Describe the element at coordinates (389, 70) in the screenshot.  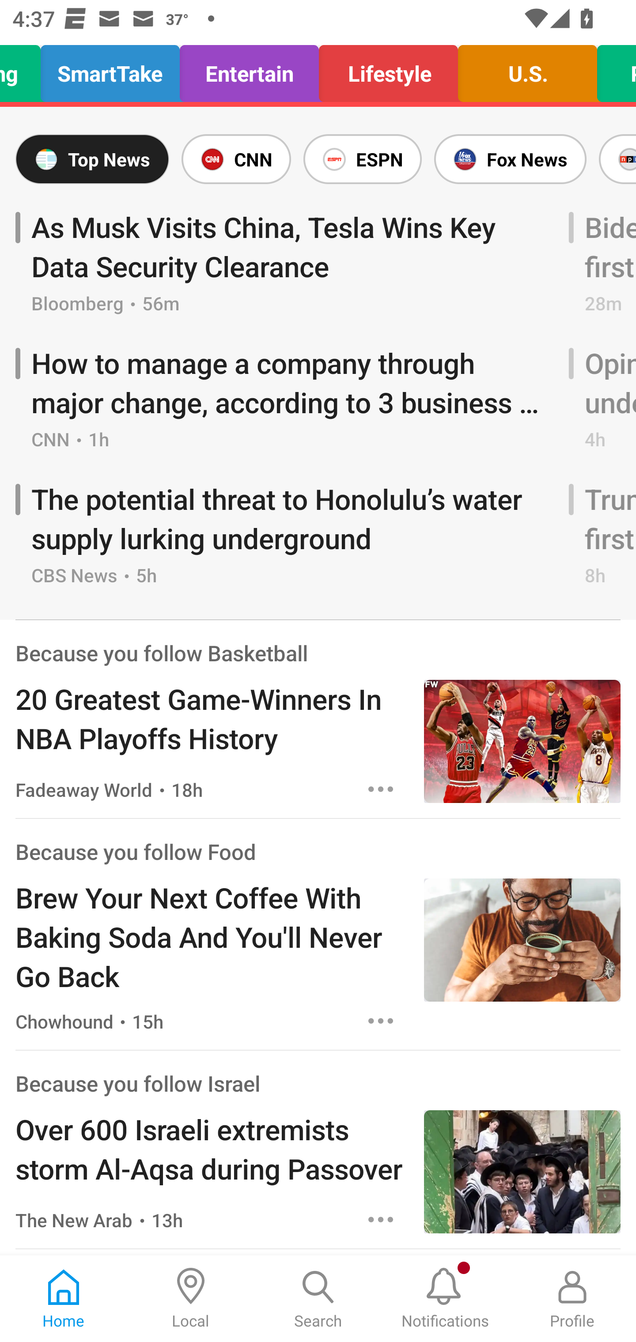
I see `Lifestyle` at that location.